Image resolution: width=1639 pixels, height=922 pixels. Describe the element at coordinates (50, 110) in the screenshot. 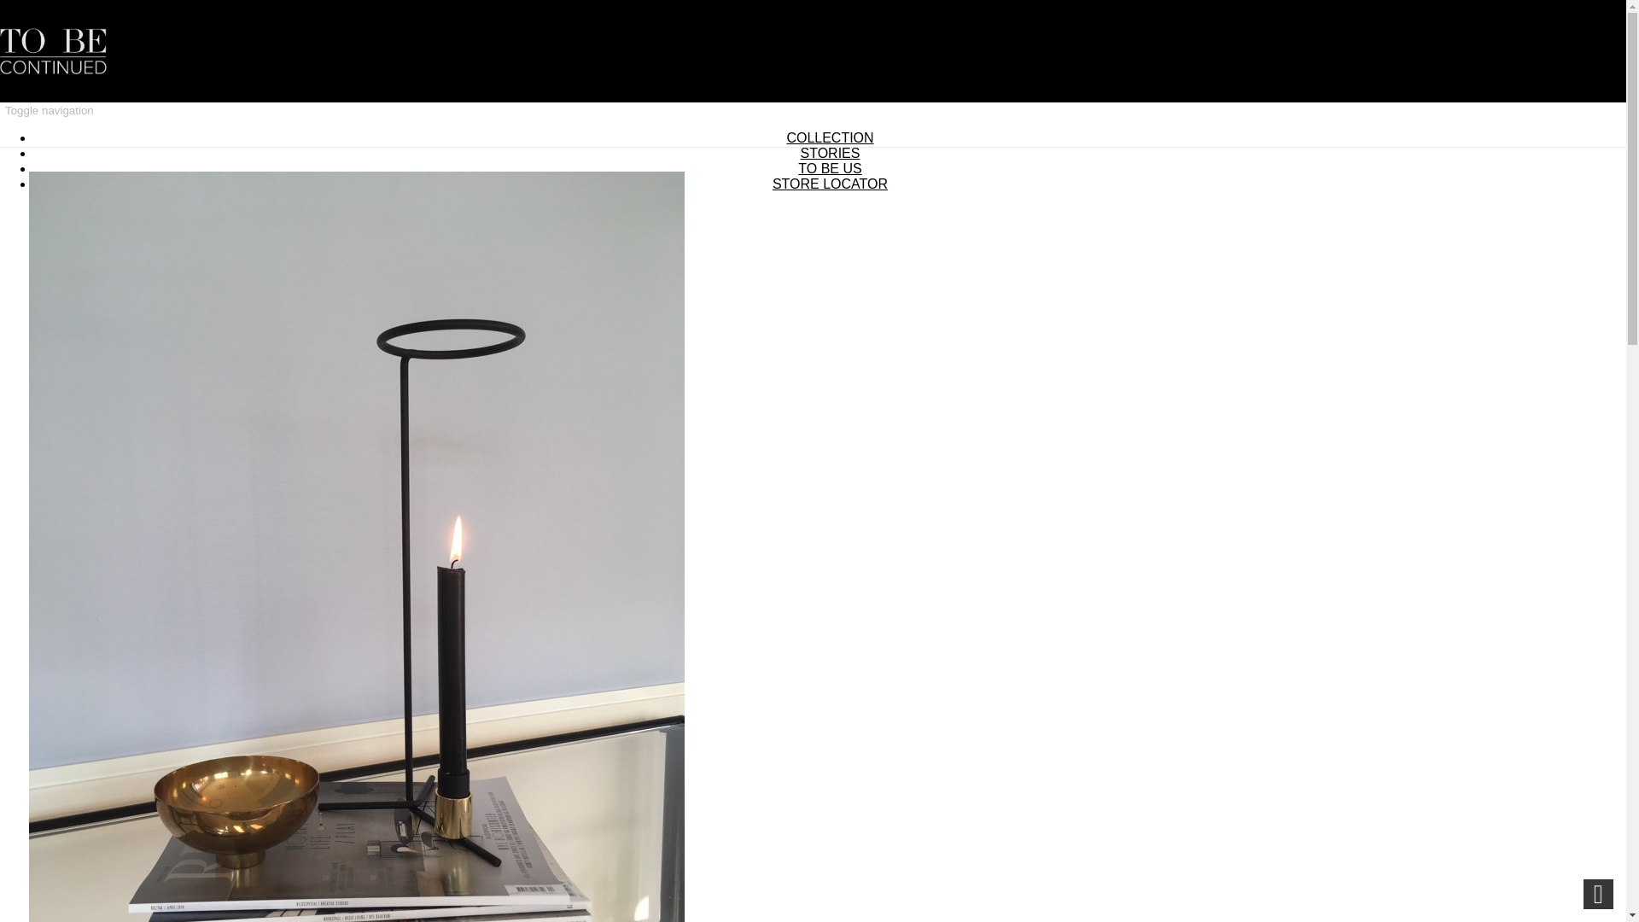

I see `Toggle navigation` at that location.